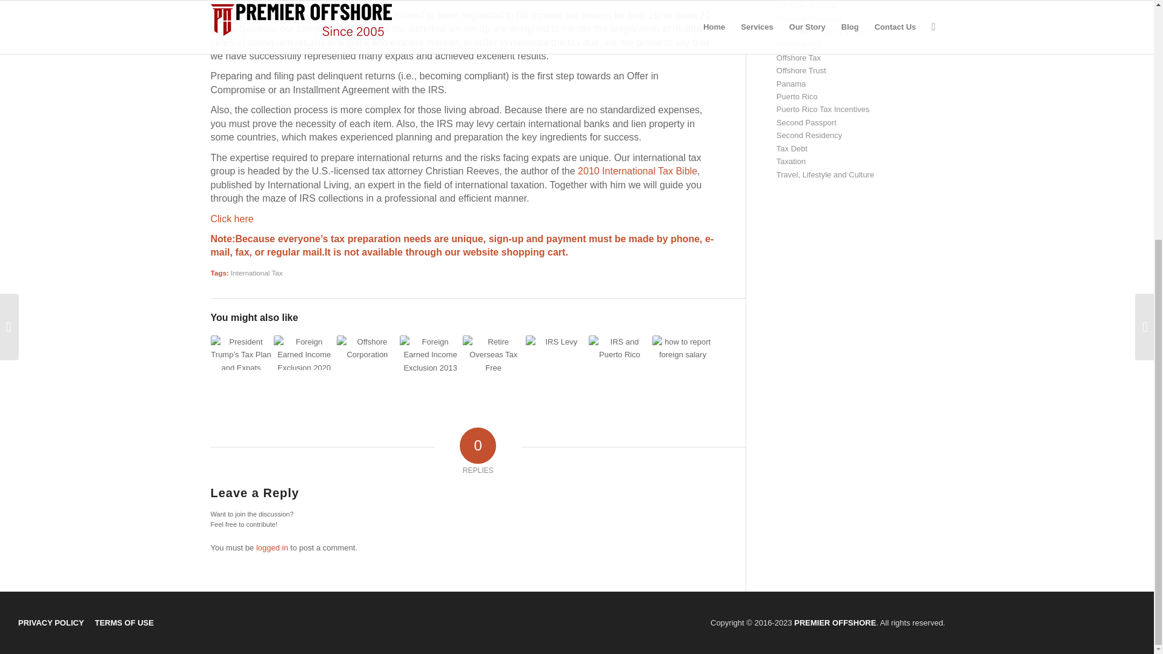 This screenshot has height=654, width=1163. Describe the element at coordinates (493, 358) in the screenshot. I see `Retire Overseas Tax Free` at that location.